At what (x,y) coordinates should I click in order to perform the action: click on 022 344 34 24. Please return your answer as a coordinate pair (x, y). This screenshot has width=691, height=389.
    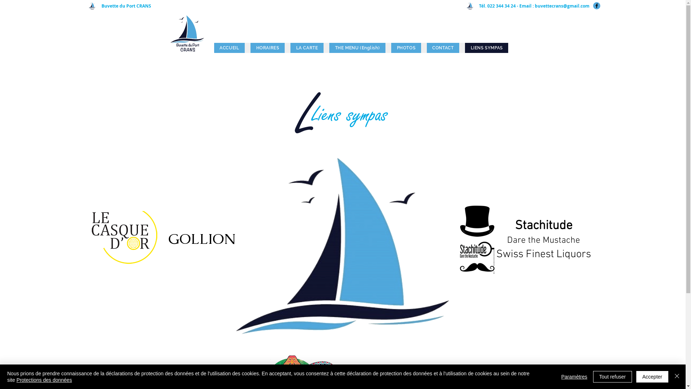
    Looking at the image, I should click on (502, 6).